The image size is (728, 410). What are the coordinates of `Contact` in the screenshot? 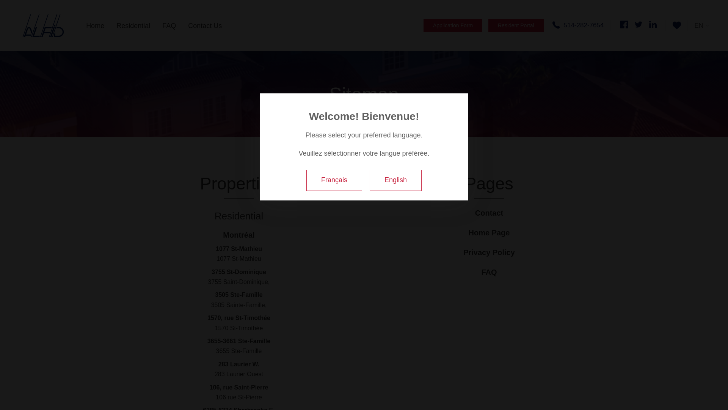 It's located at (489, 213).